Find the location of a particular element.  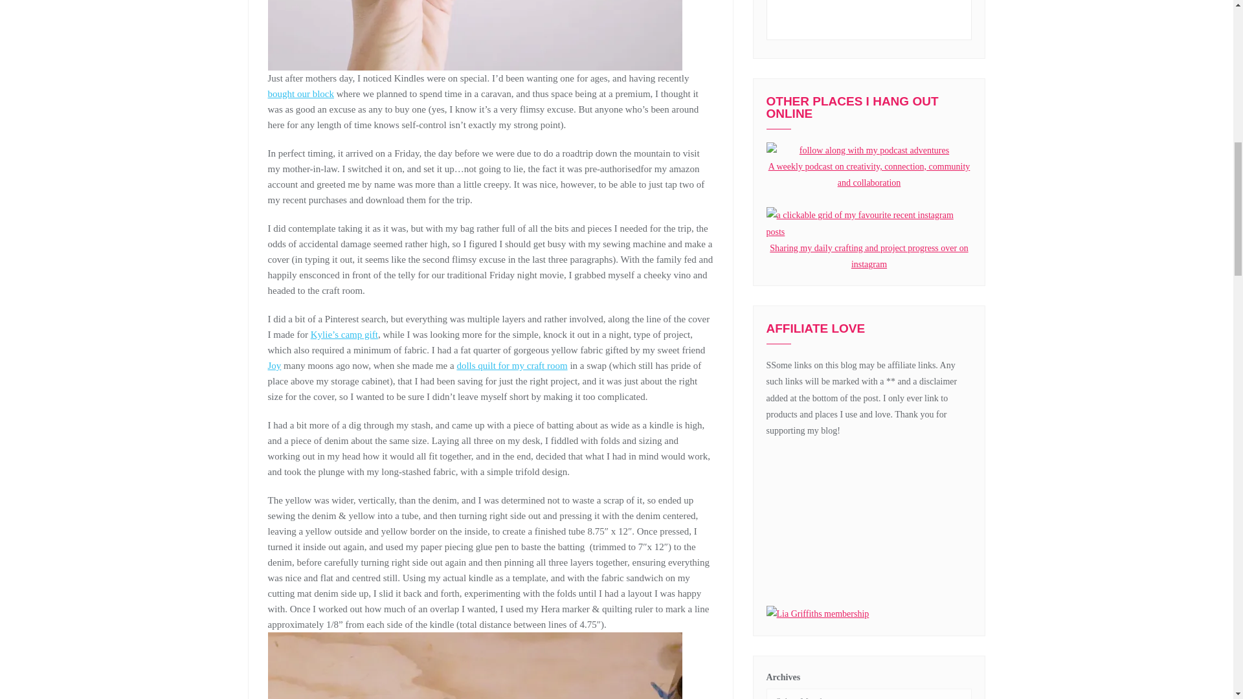

dolls quilt for my craft room is located at coordinates (511, 366).